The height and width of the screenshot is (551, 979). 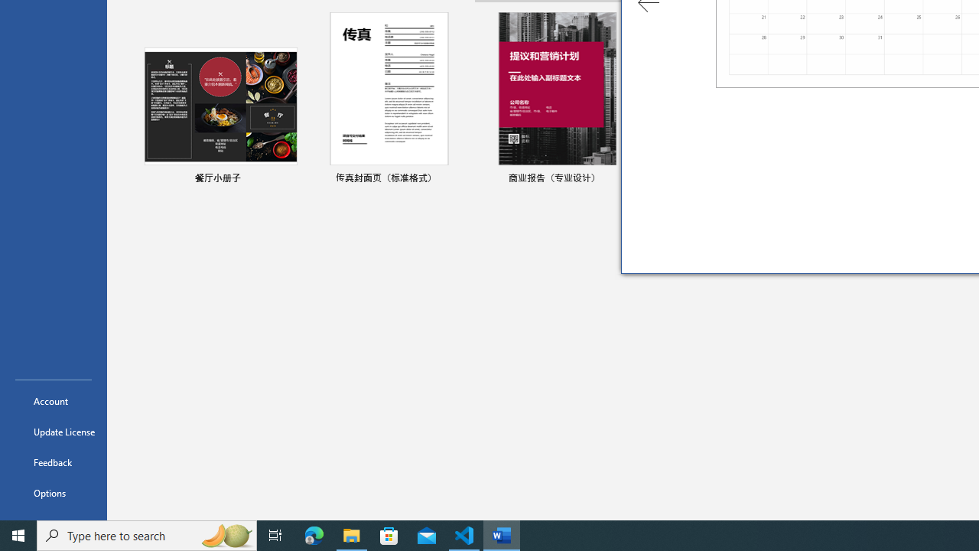 What do you see at coordinates (18, 536) in the screenshot?
I see `Start` at bounding box center [18, 536].